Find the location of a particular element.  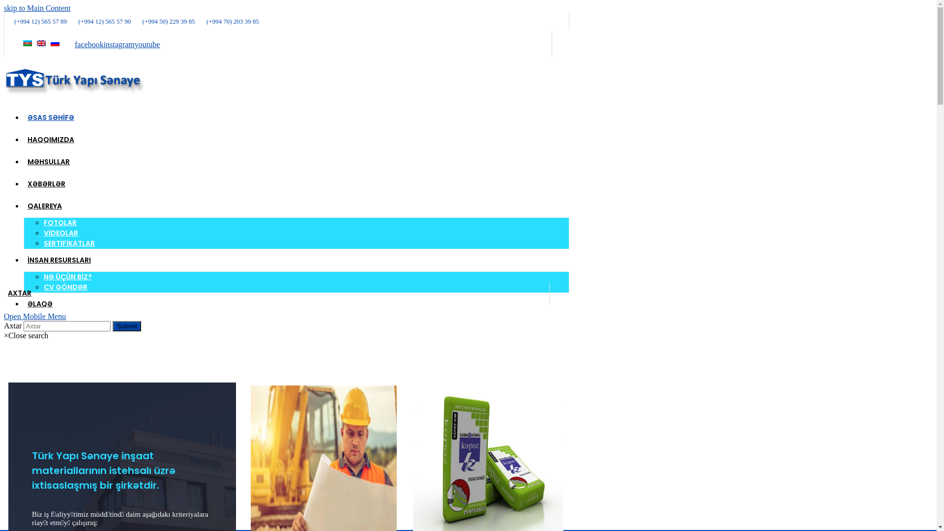

English is located at coordinates (41, 43).